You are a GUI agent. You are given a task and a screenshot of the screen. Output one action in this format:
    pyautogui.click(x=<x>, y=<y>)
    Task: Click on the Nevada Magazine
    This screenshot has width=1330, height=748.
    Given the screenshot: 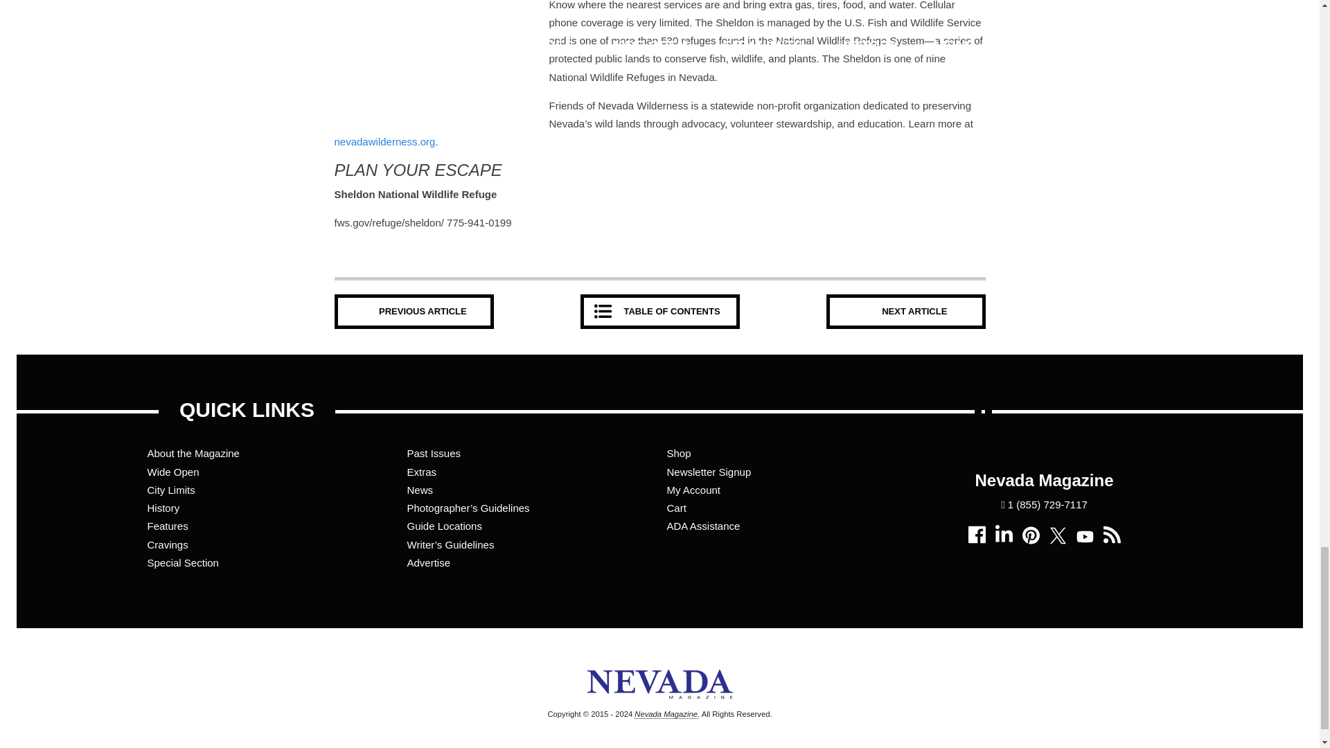 What is the action you would take?
    pyautogui.click(x=665, y=713)
    